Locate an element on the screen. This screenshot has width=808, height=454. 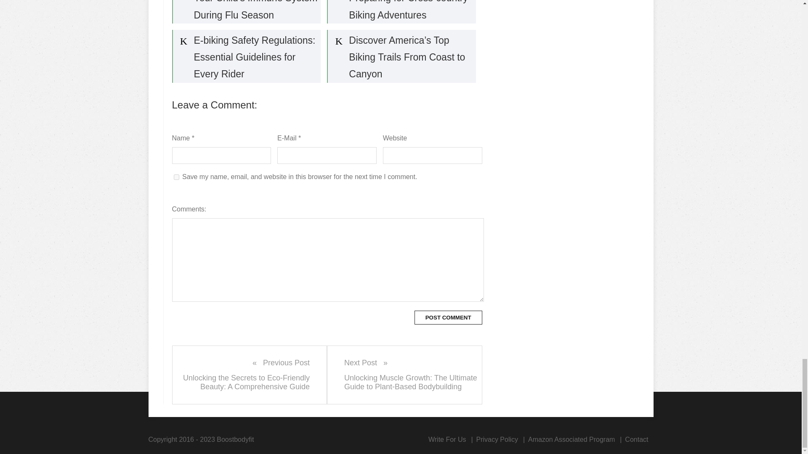
Privacy Policy is located at coordinates (497, 439).